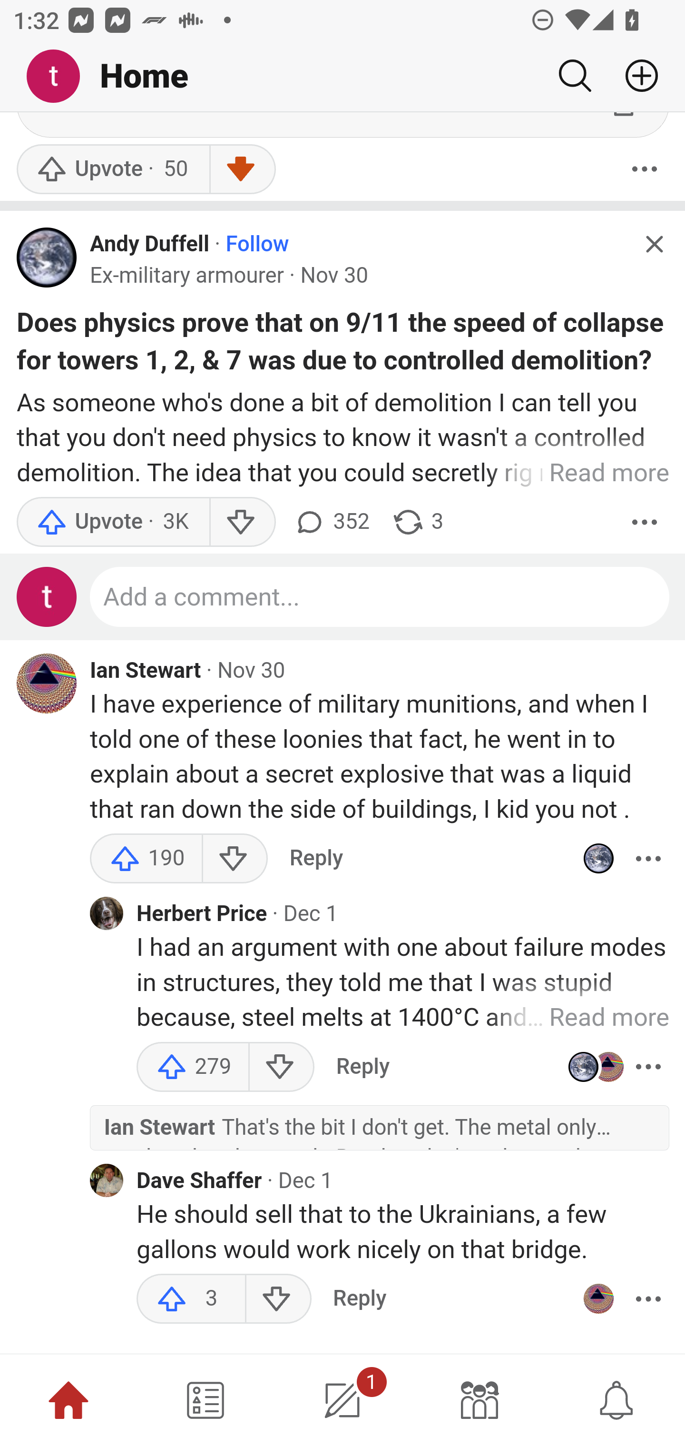 This screenshot has width=685, height=1447. Describe the element at coordinates (257, 246) in the screenshot. I see `Follow` at that location.